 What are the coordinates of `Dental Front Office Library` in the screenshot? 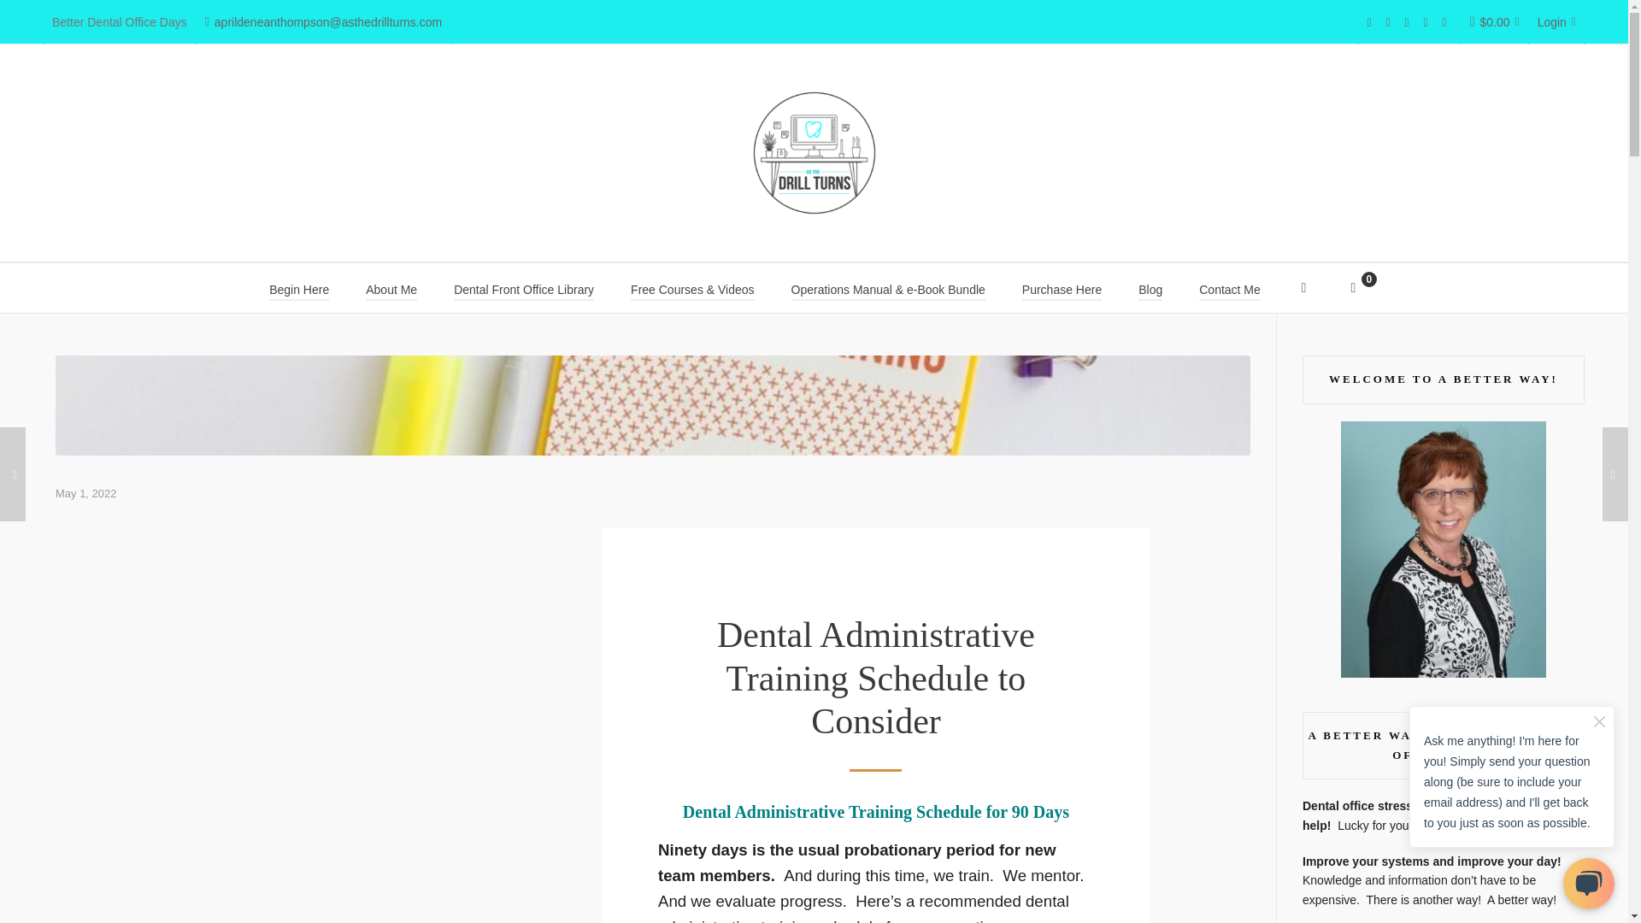 It's located at (523, 287).